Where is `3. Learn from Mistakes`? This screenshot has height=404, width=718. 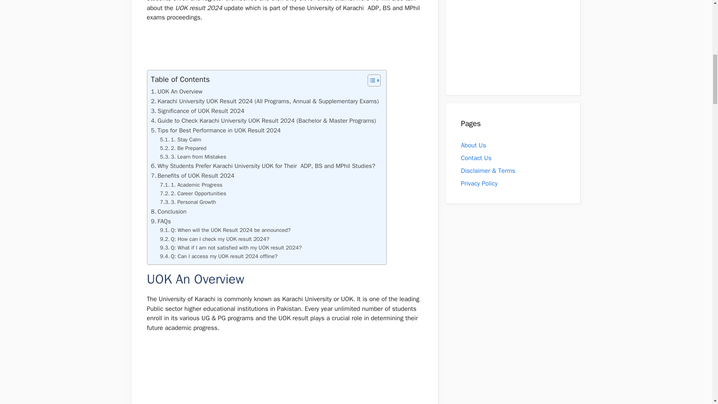
3. Learn from Mistakes is located at coordinates (193, 157).